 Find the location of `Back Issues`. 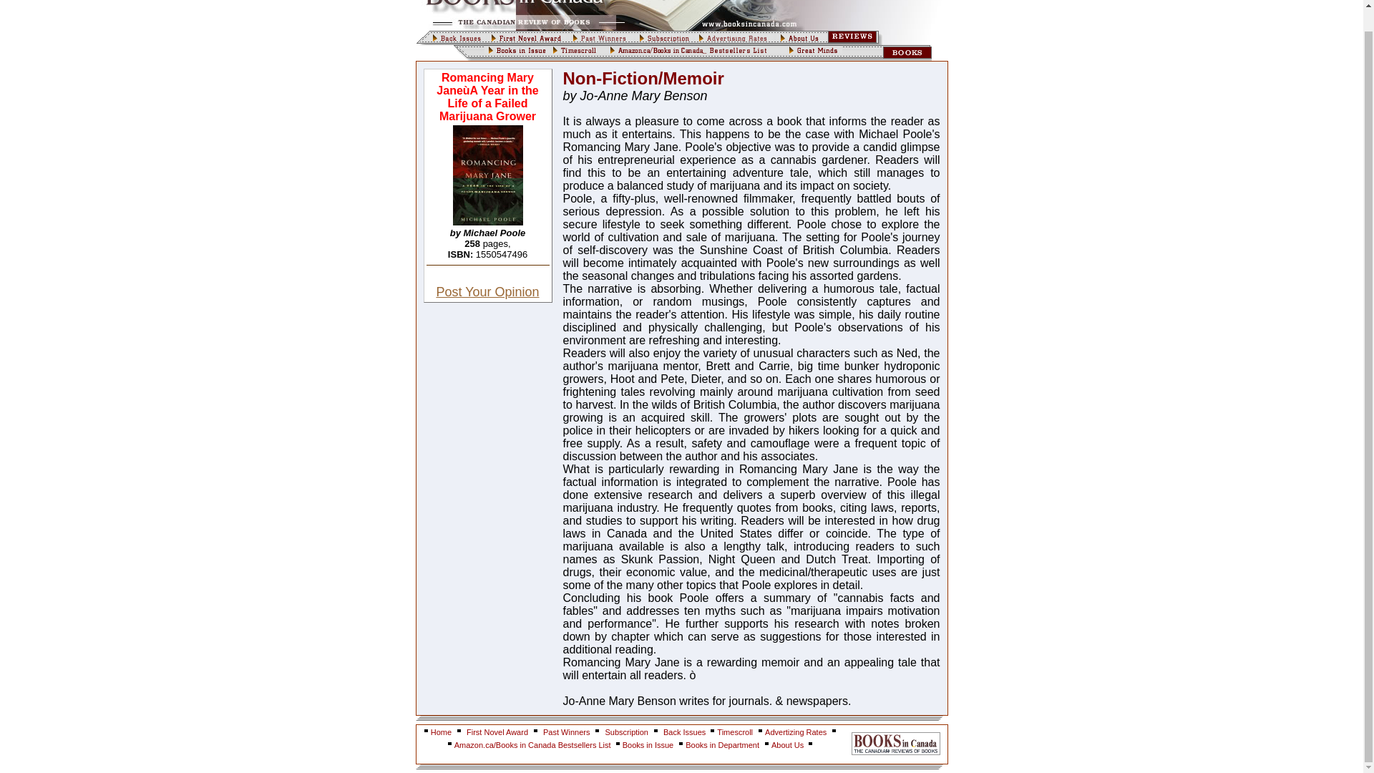

Back Issues is located at coordinates (686, 732).